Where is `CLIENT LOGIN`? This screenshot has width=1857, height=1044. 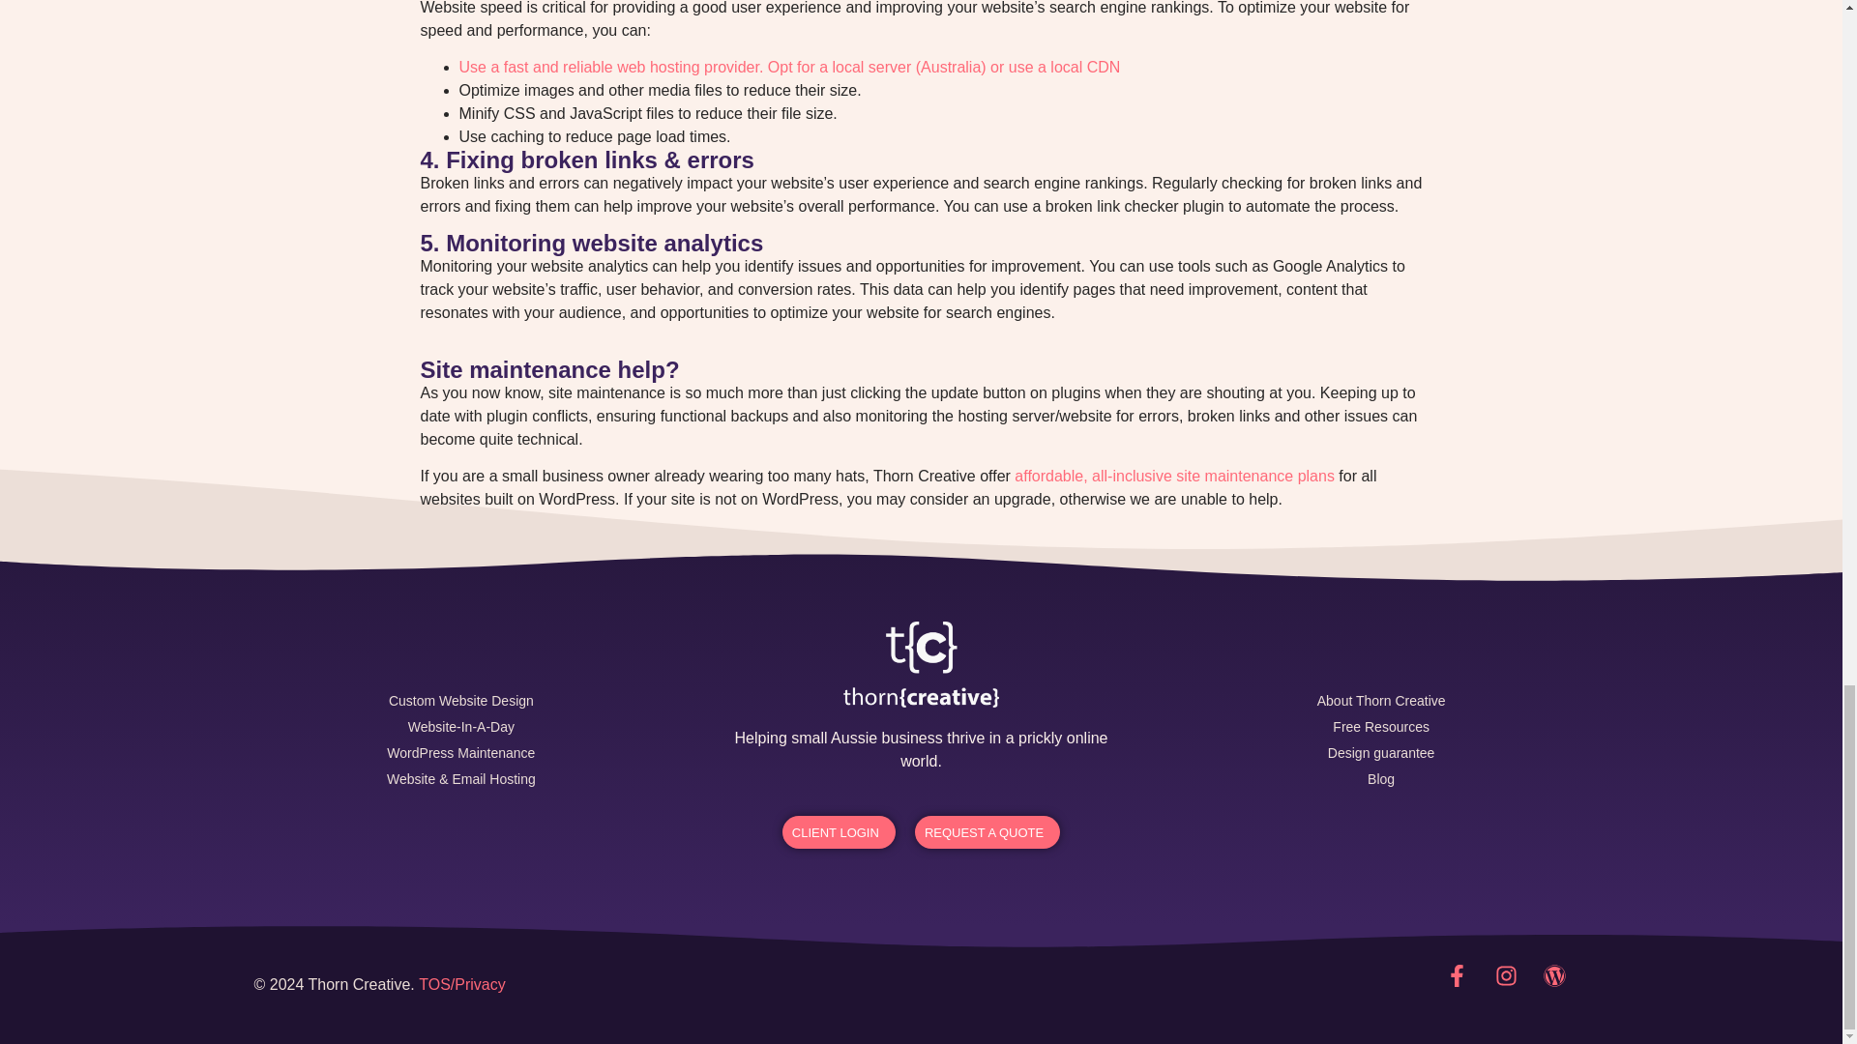
CLIENT LOGIN is located at coordinates (838, 831).